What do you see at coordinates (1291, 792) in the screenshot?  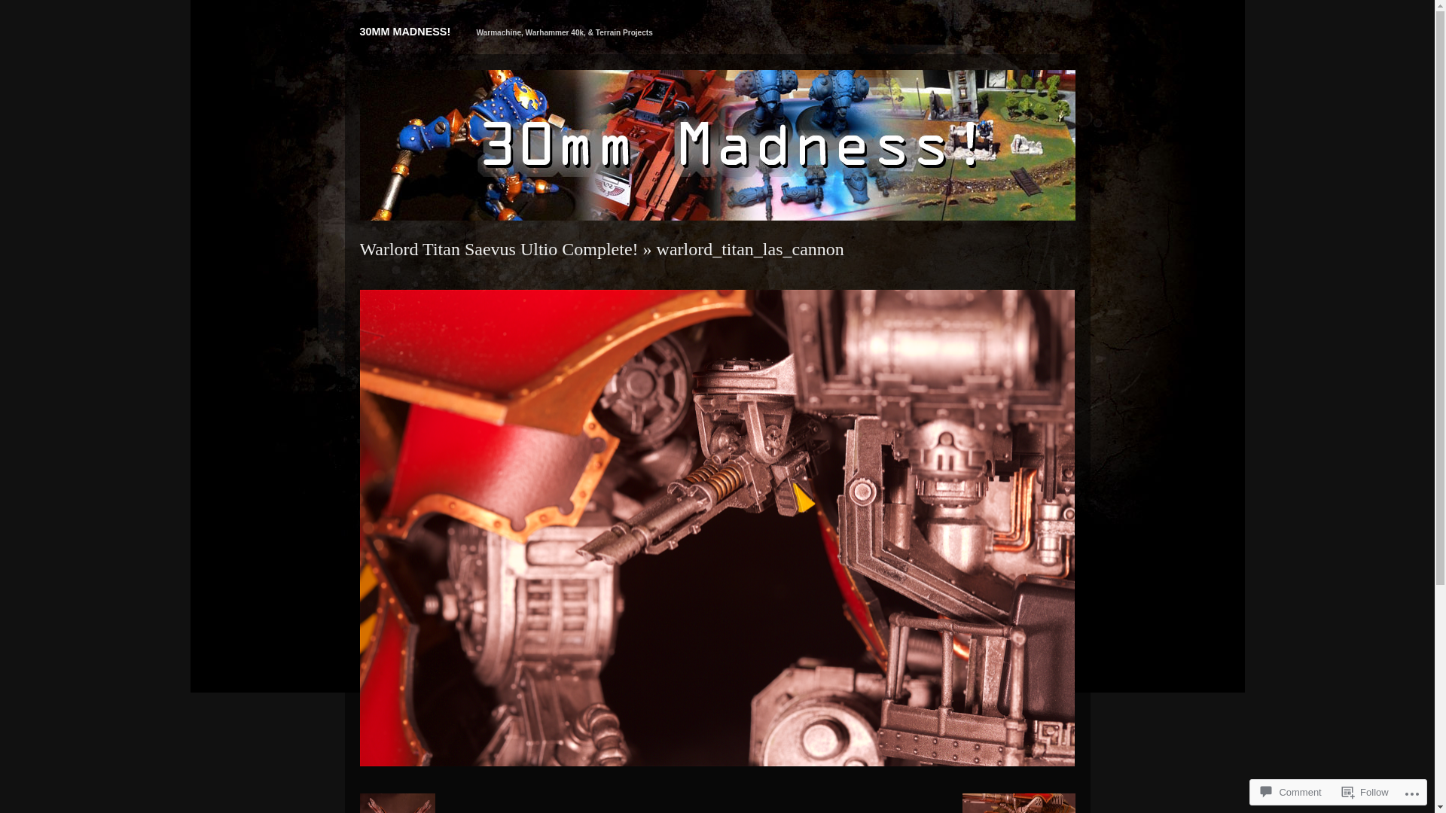 I see `Comment` at bounding box center [1291, 792].